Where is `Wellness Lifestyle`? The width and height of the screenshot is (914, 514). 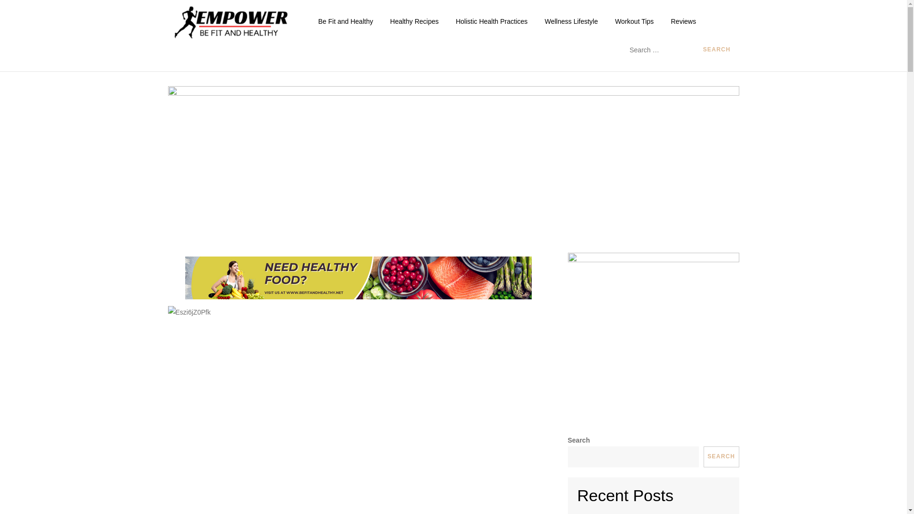
Wellness Lifestyle is located at coordinates (571, 21).